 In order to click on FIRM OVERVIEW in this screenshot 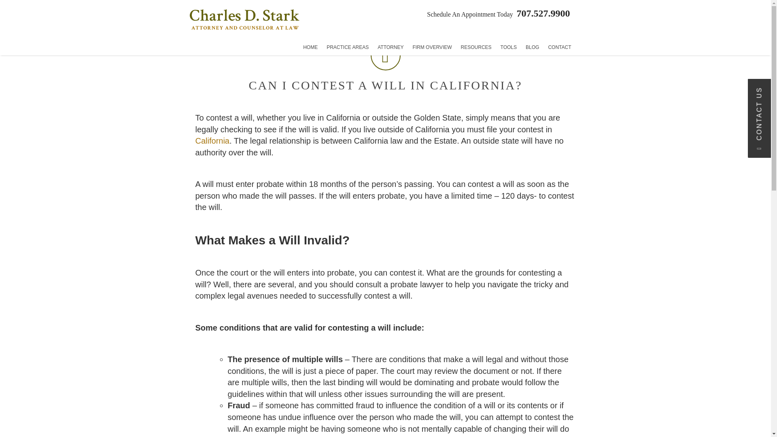, I will do `click(432, 47)`.